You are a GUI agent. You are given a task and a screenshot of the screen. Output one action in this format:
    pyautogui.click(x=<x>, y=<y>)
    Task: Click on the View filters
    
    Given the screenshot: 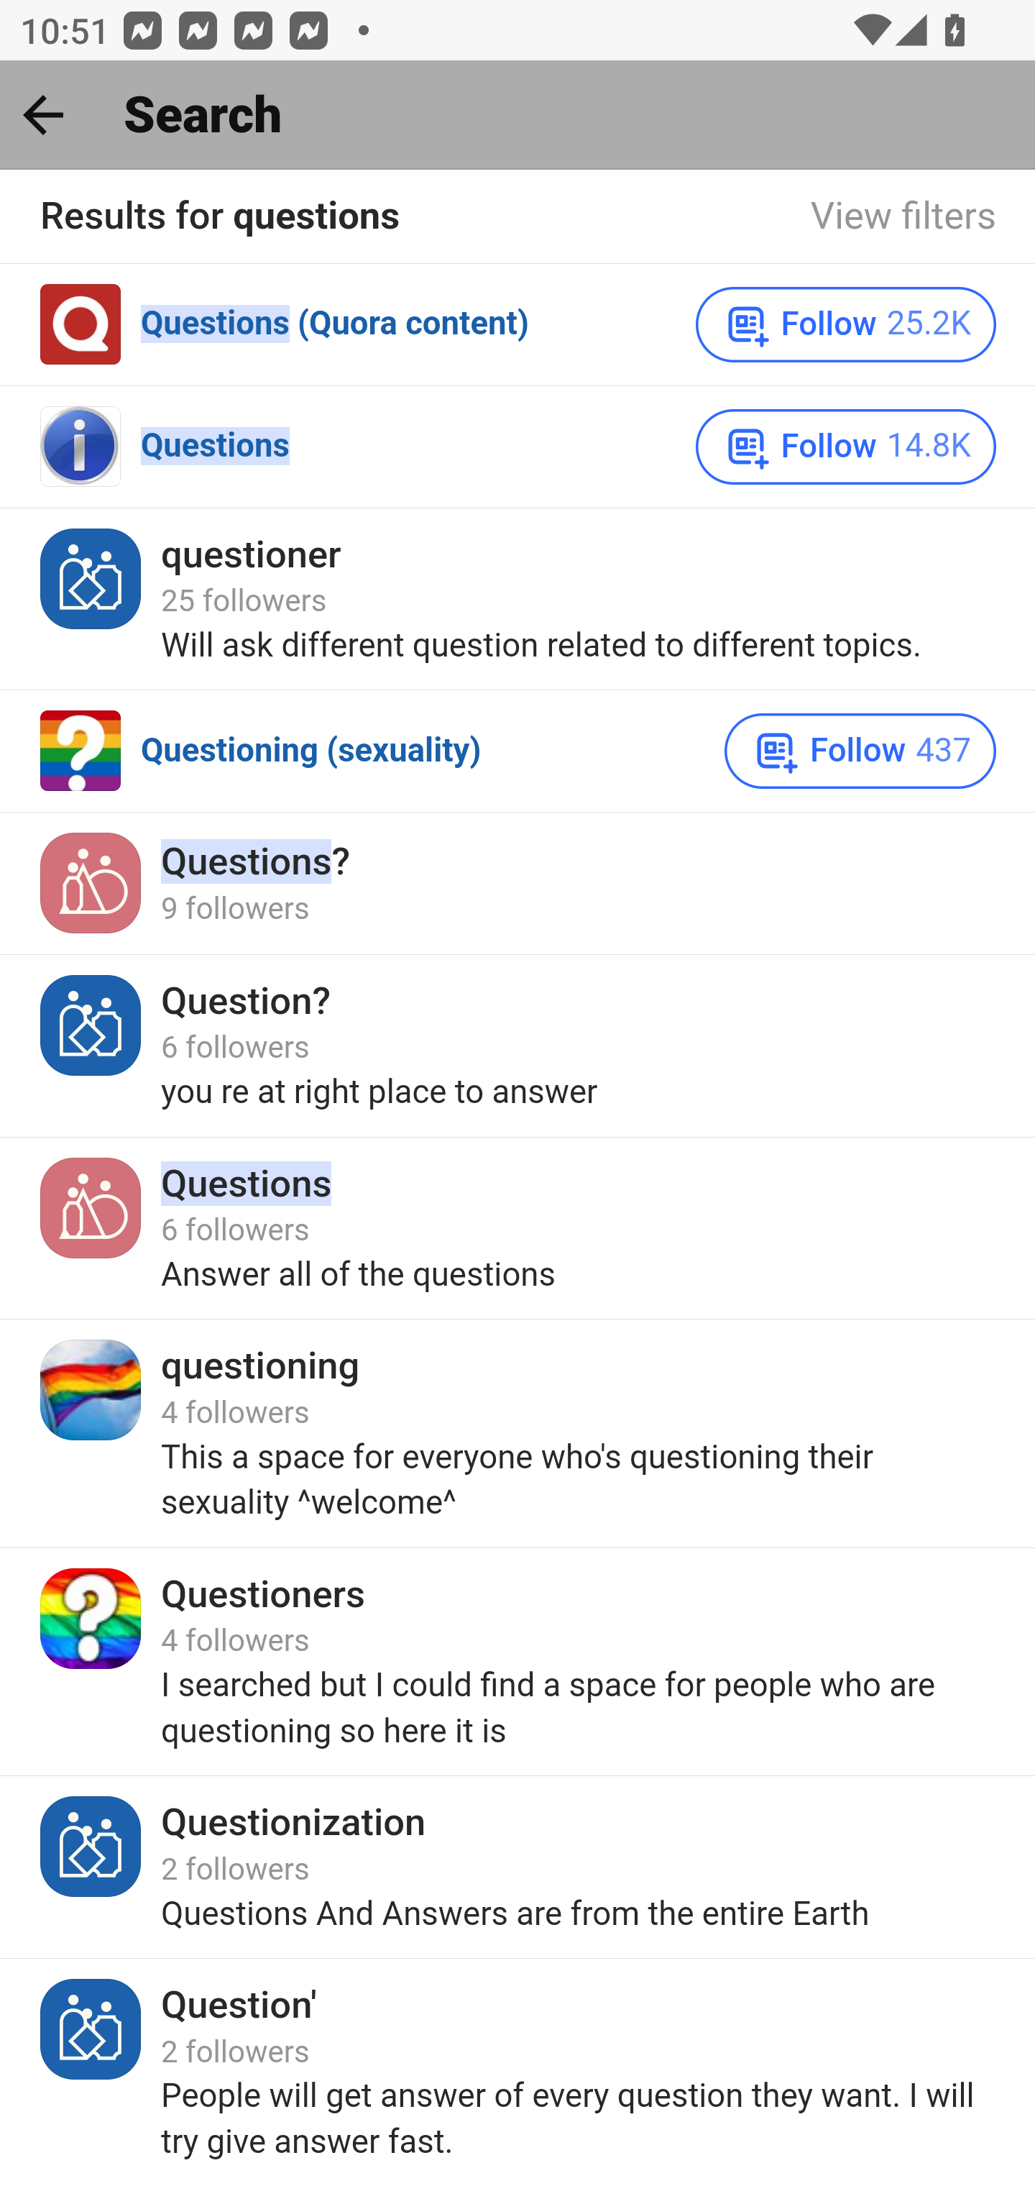 What is the action you would take?
    pyautogui.click(x=904, y=217)
    